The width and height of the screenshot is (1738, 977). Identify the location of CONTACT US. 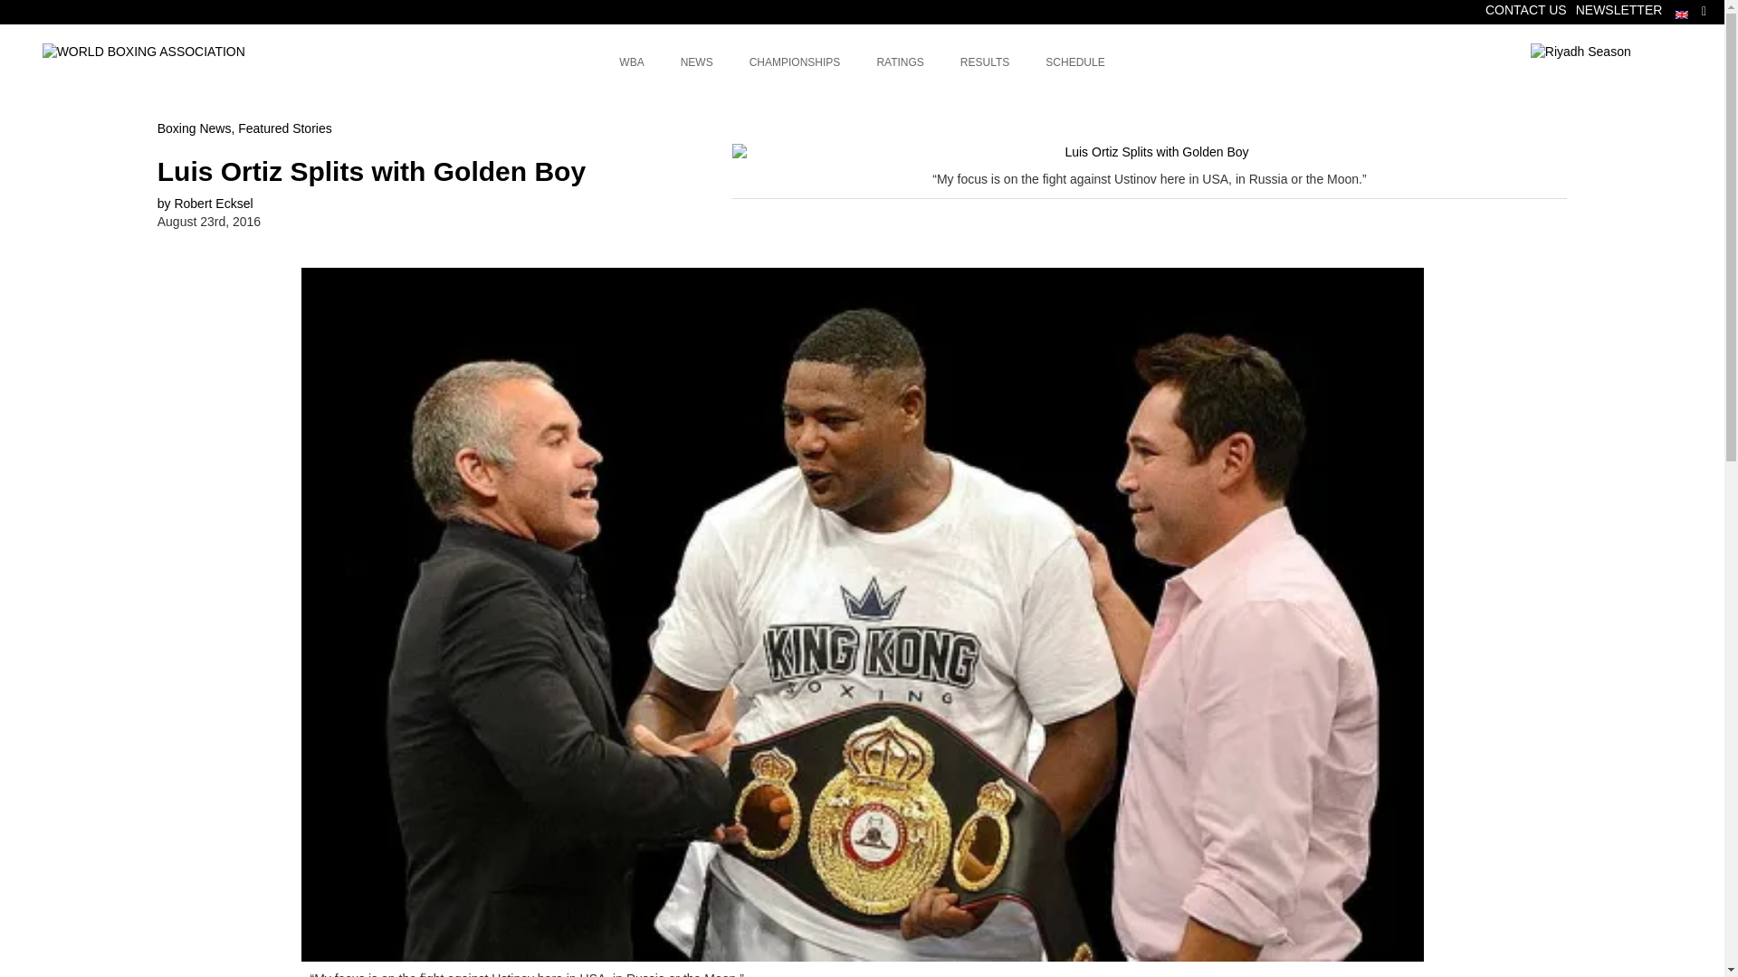
(900, 63).